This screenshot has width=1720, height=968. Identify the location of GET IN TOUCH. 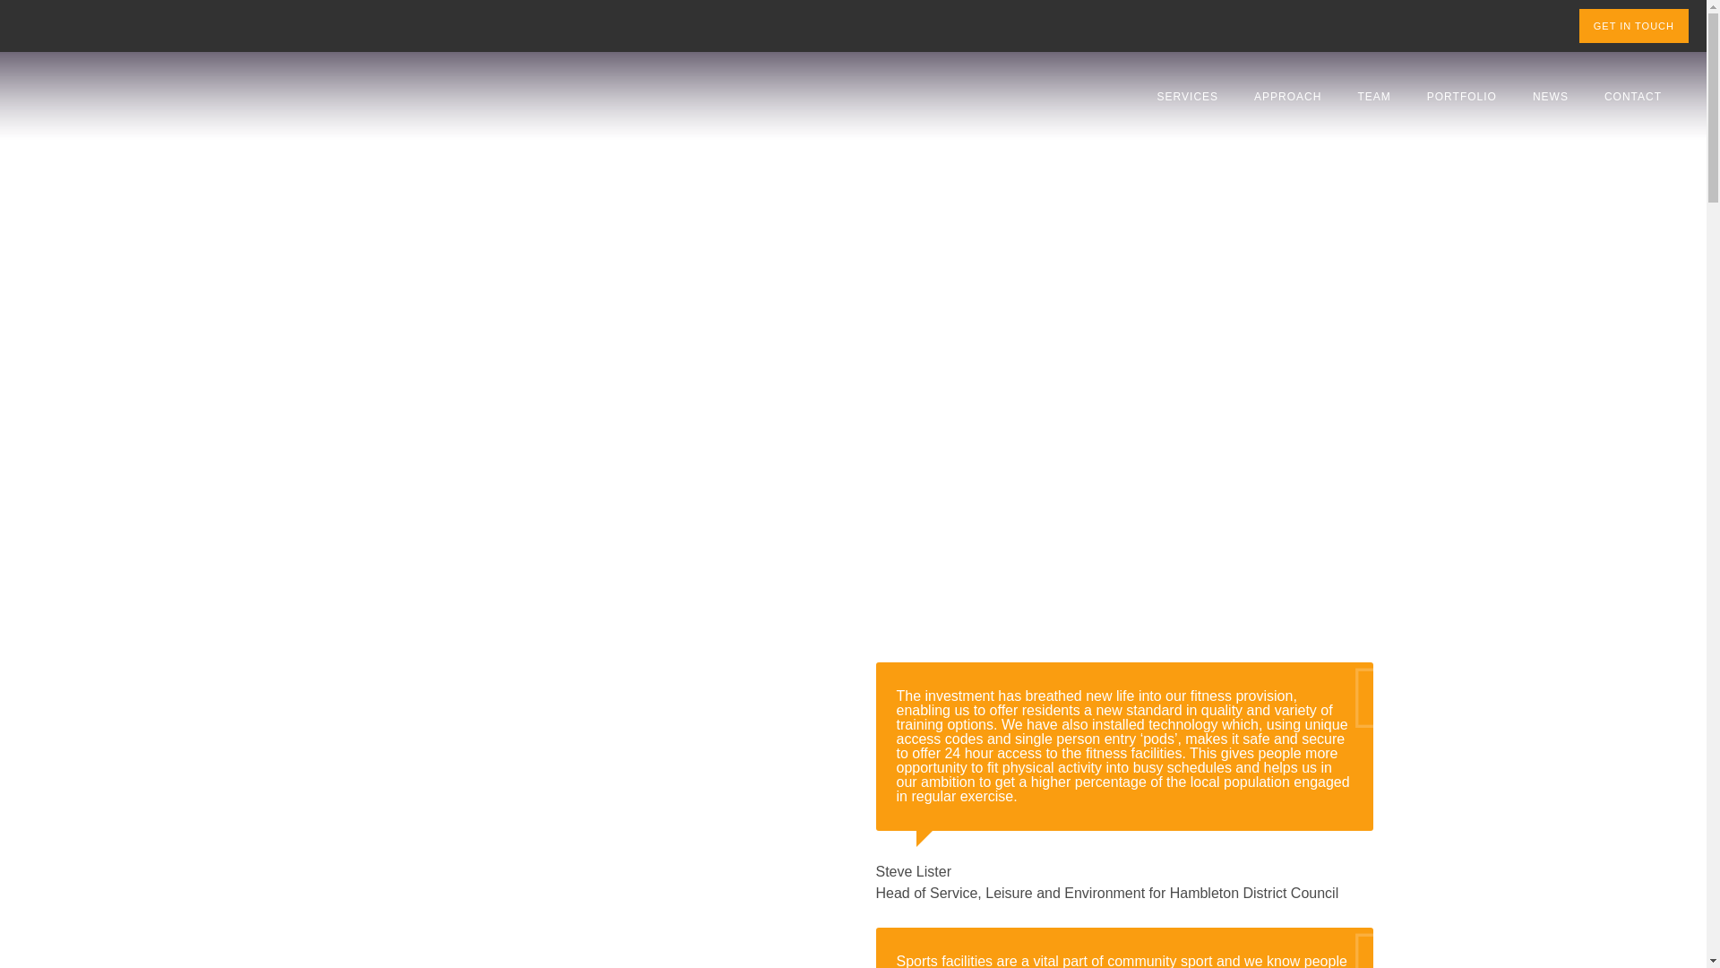
(1634, 25).